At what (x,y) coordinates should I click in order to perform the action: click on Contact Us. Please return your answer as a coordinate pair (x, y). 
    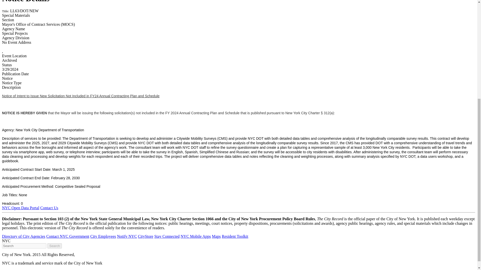
    Looking at the image, I should click on (49, 208).